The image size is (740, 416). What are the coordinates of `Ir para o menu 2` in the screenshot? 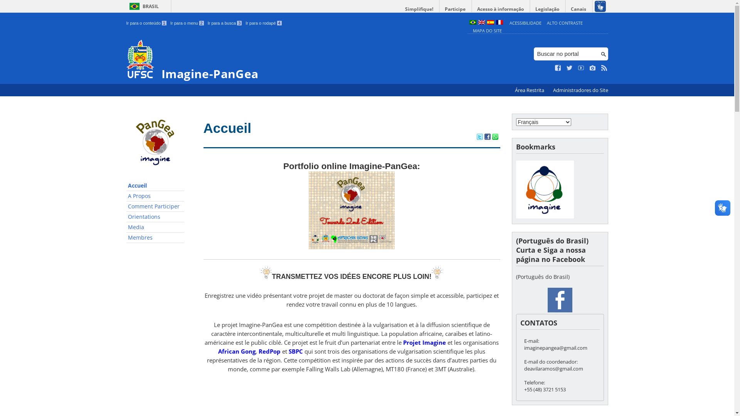 It's located at (187, 23).